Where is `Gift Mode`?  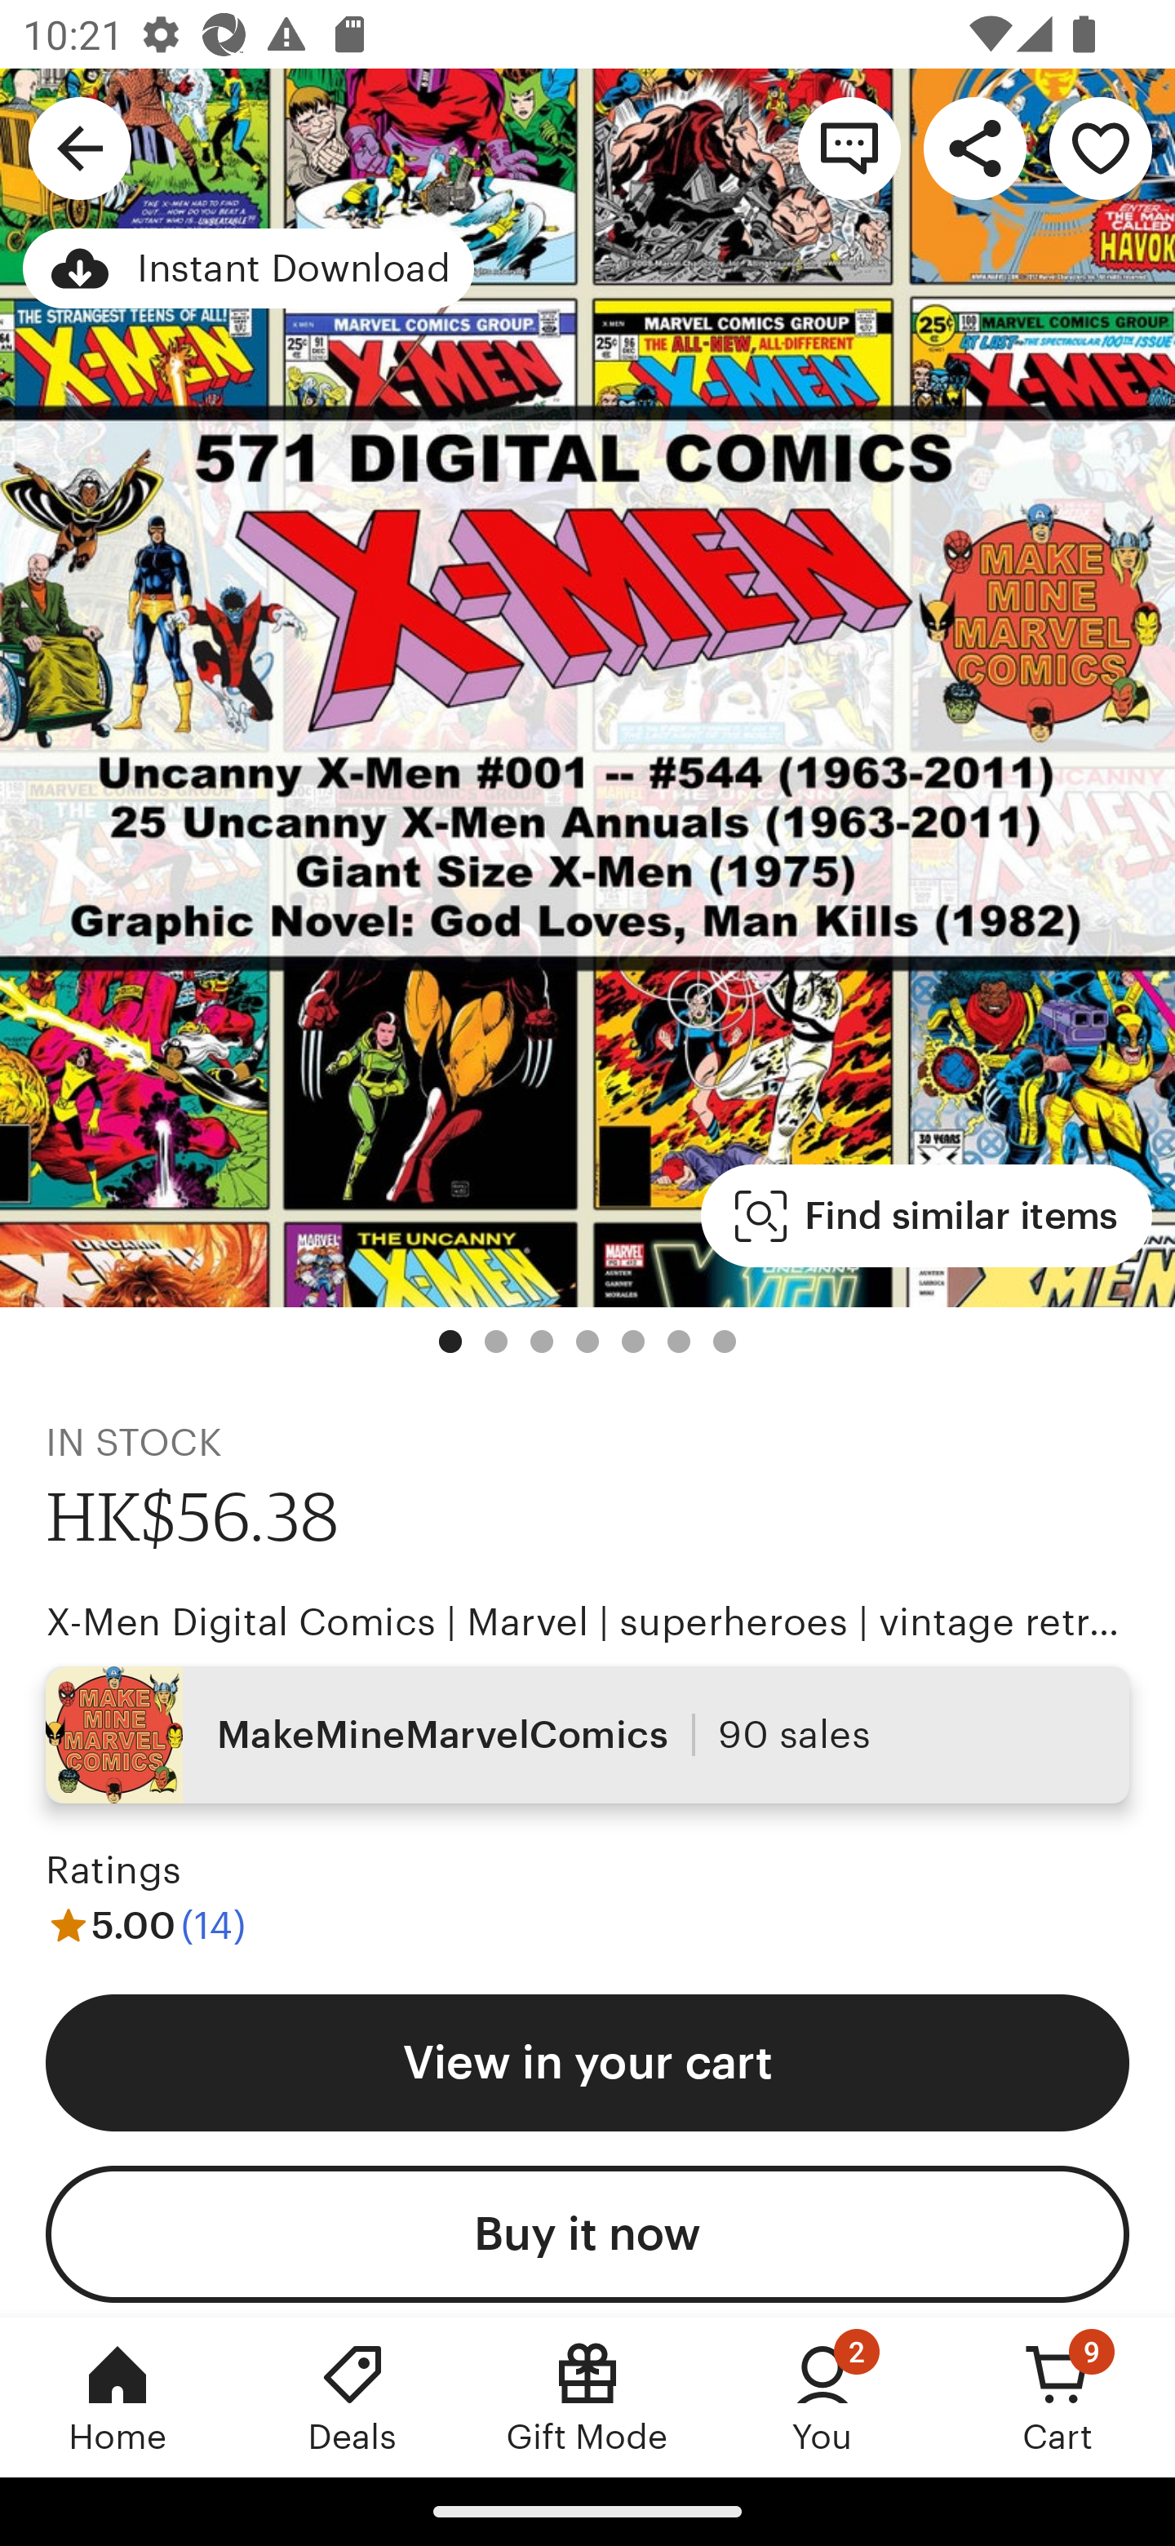 Gift Mode is located at coordinates (587, 2397).